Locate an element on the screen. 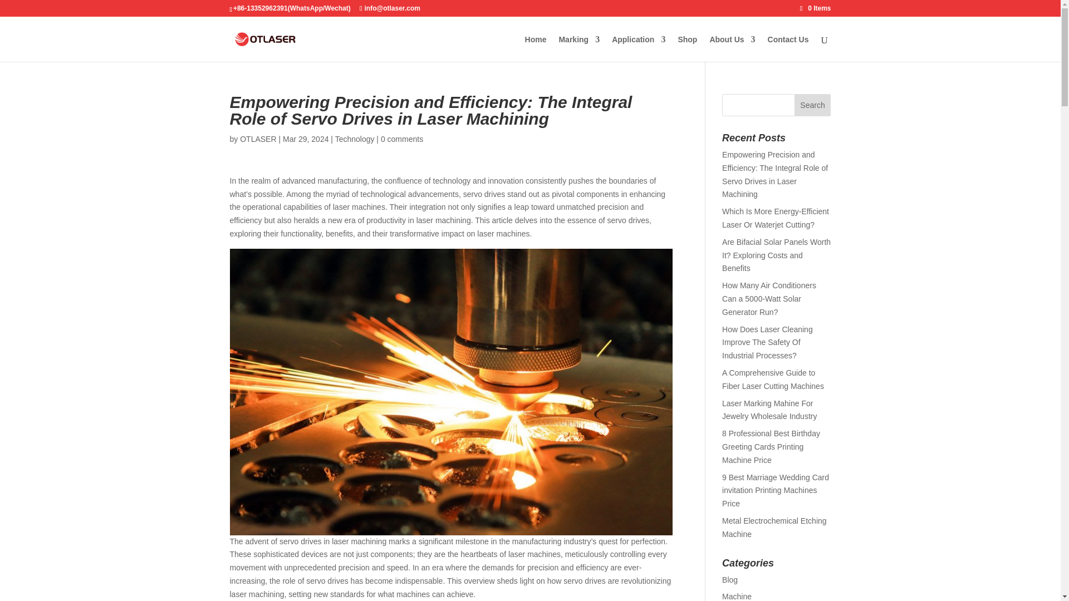 The height and width of the screenshot is (601, 1069). Search is located at coordinates (813, 105).